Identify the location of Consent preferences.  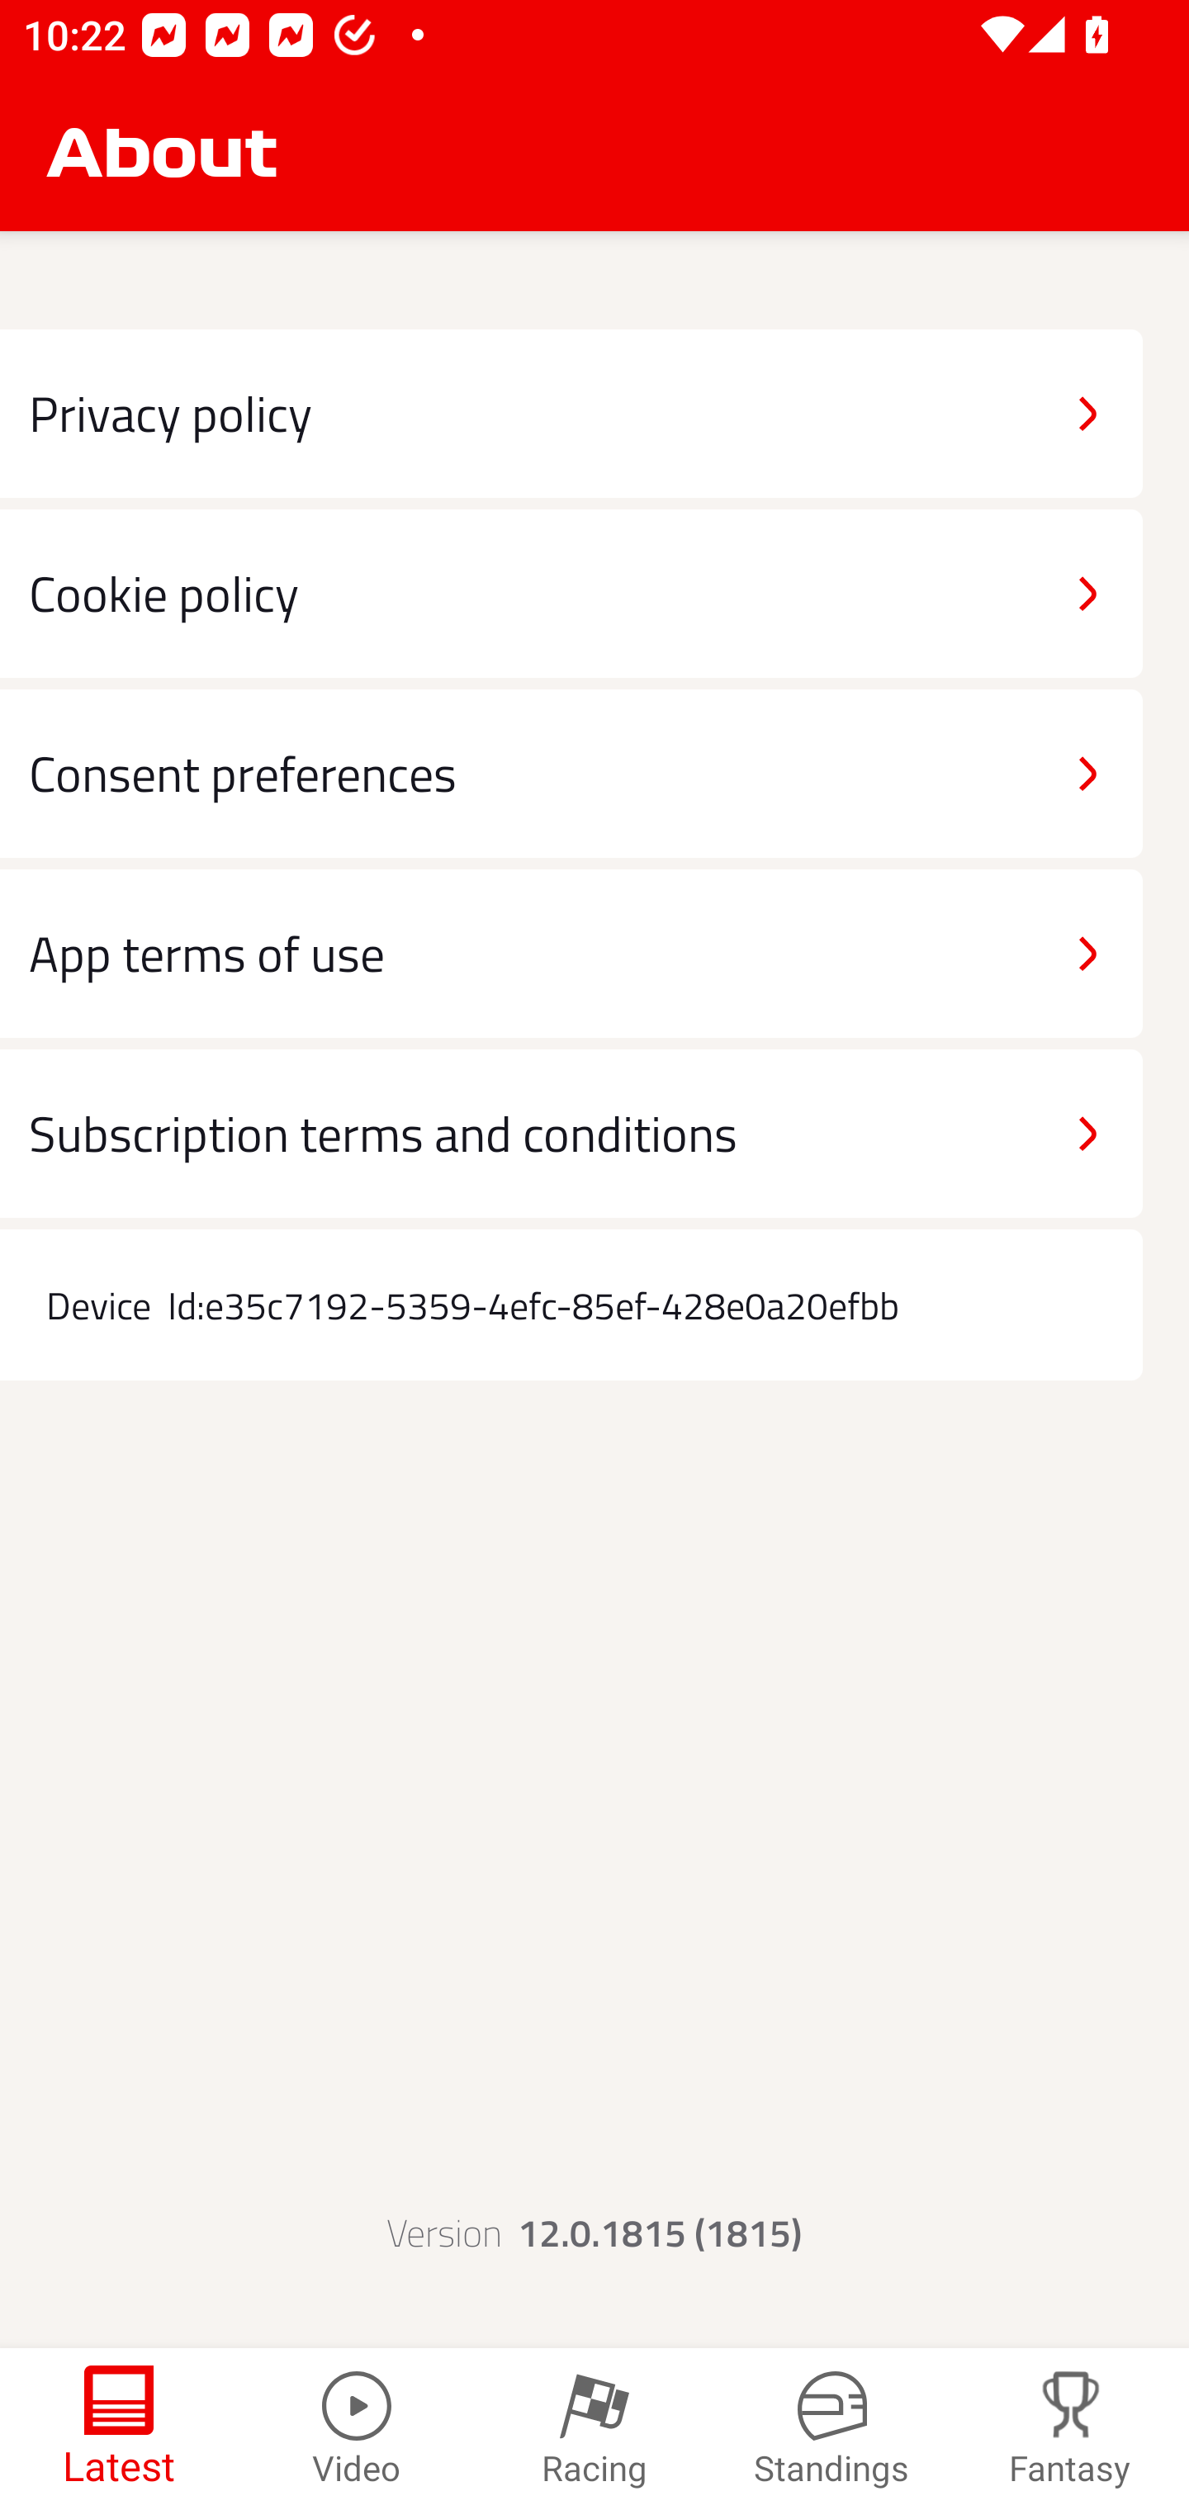
(571, 774).